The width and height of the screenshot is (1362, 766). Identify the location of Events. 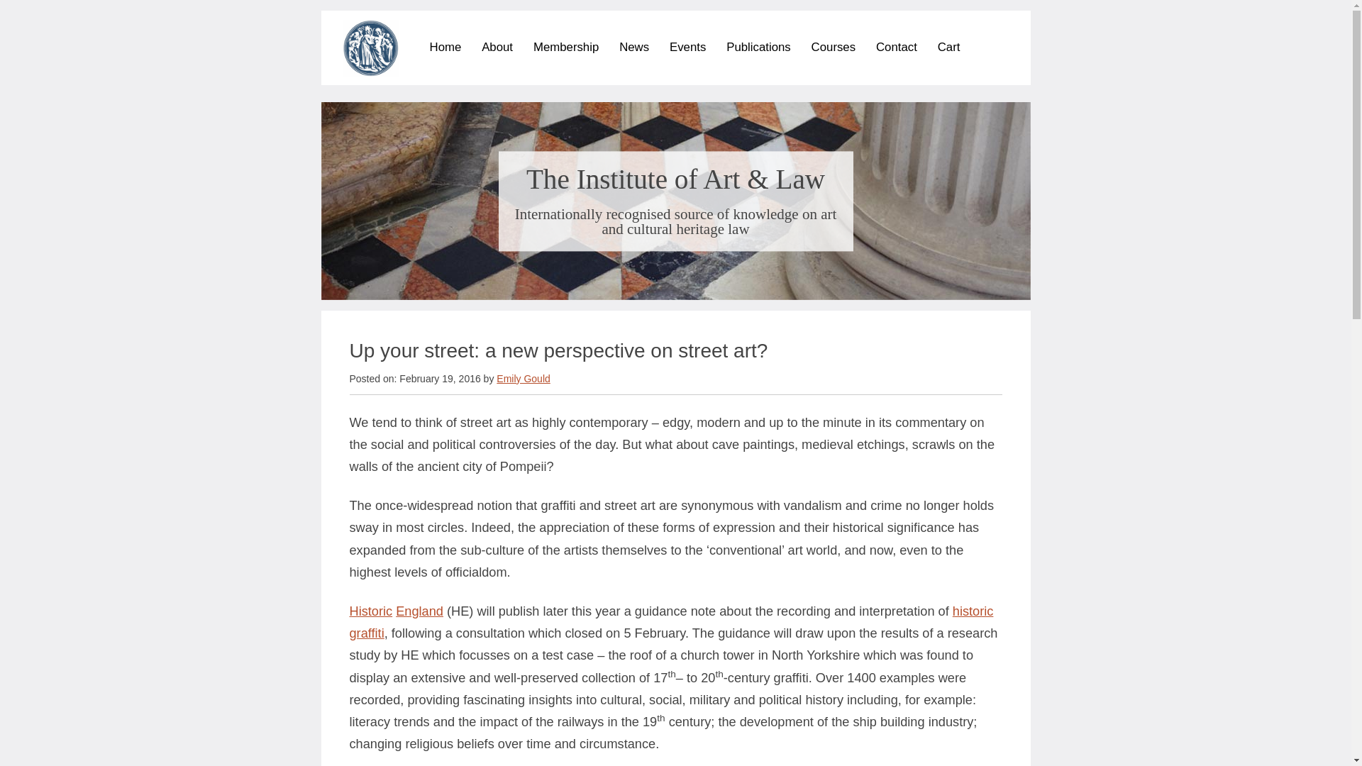
(687, 47).